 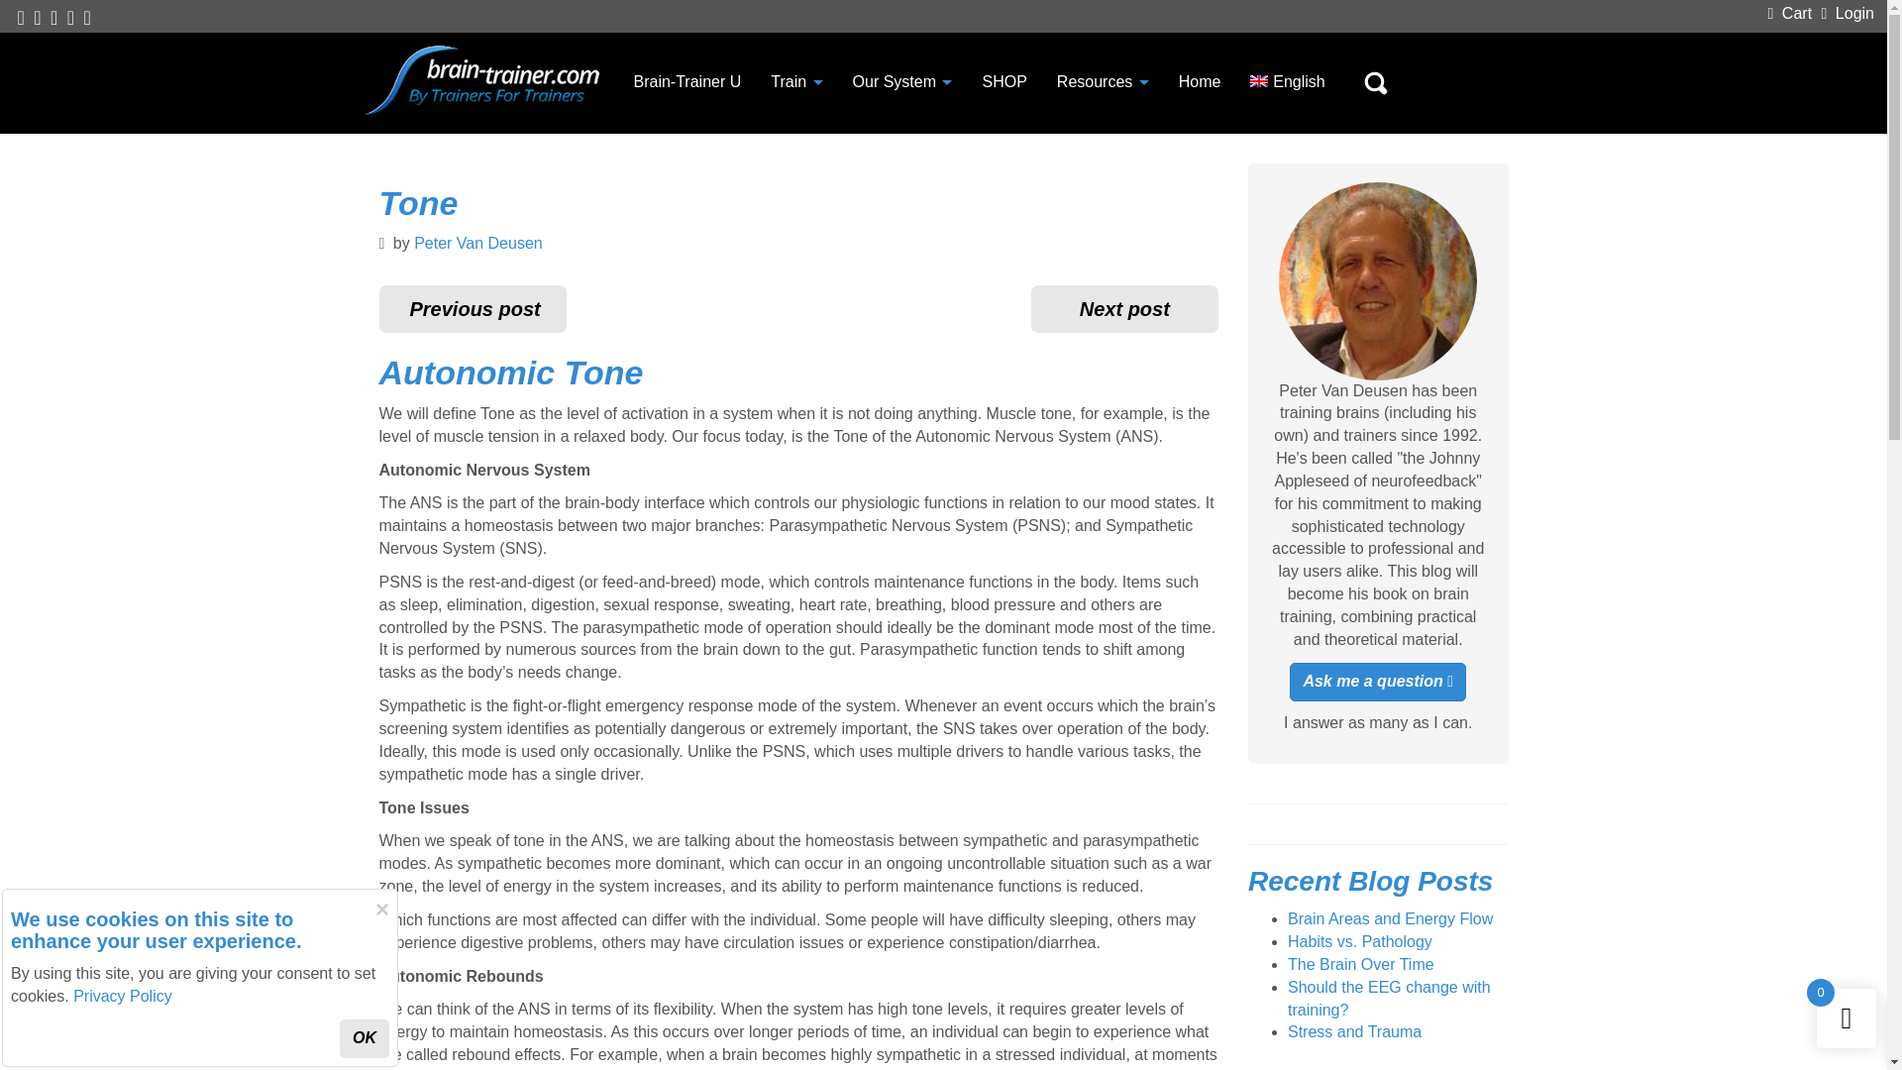 What do you see at coordinates (795, 81) in the screenshot?
I see `Train` at bounding box center [795, 81].